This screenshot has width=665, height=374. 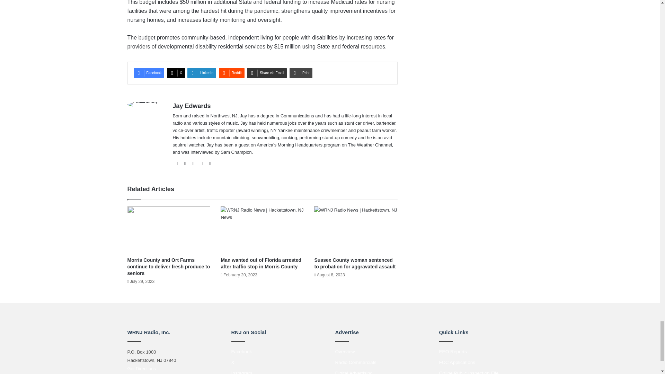 I want to click on Print, so click(x=301, y=73).